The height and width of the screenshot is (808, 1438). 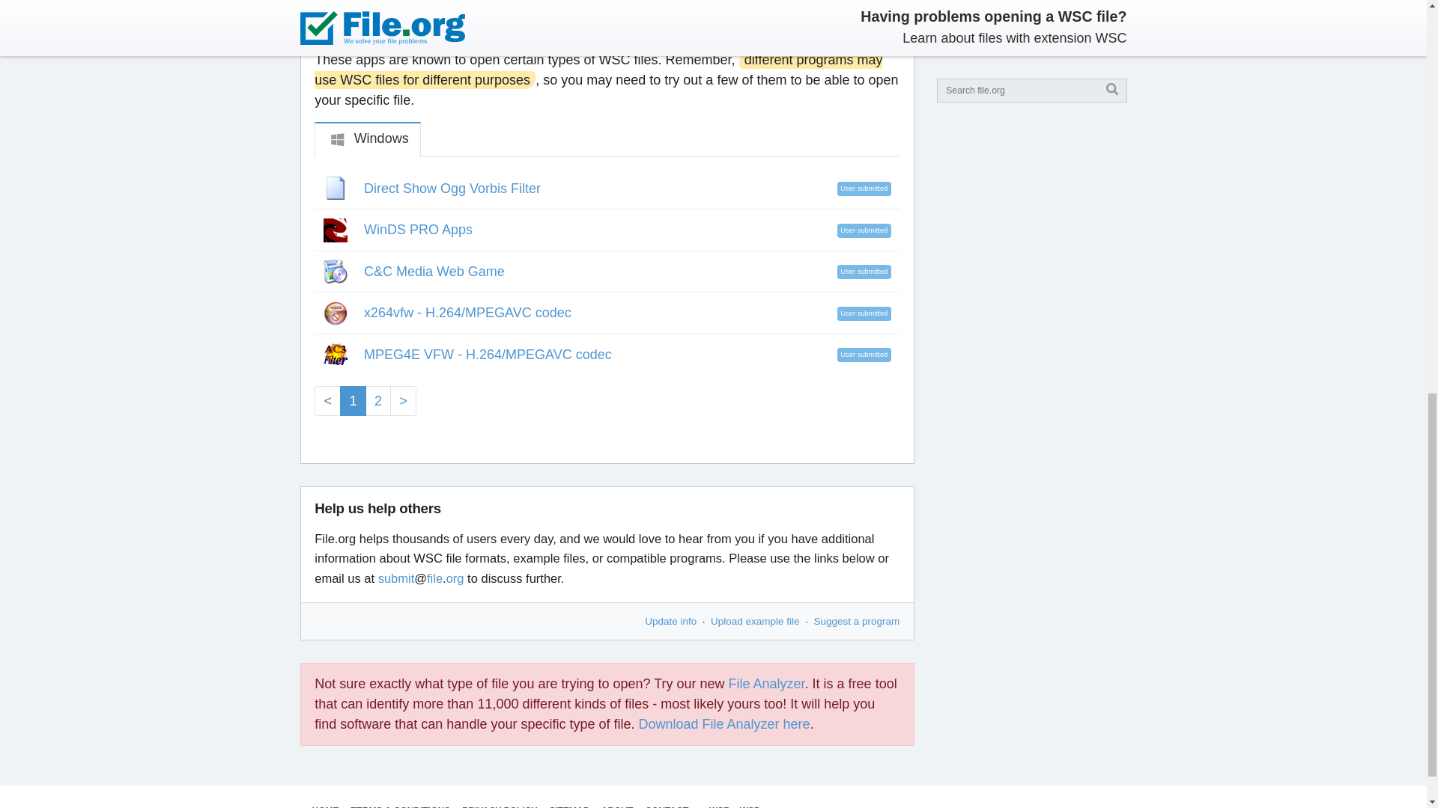 What do you see at coordinates (617, 807) in the screenshot?
I see `ABOUT` at bounding box center [617, 807].